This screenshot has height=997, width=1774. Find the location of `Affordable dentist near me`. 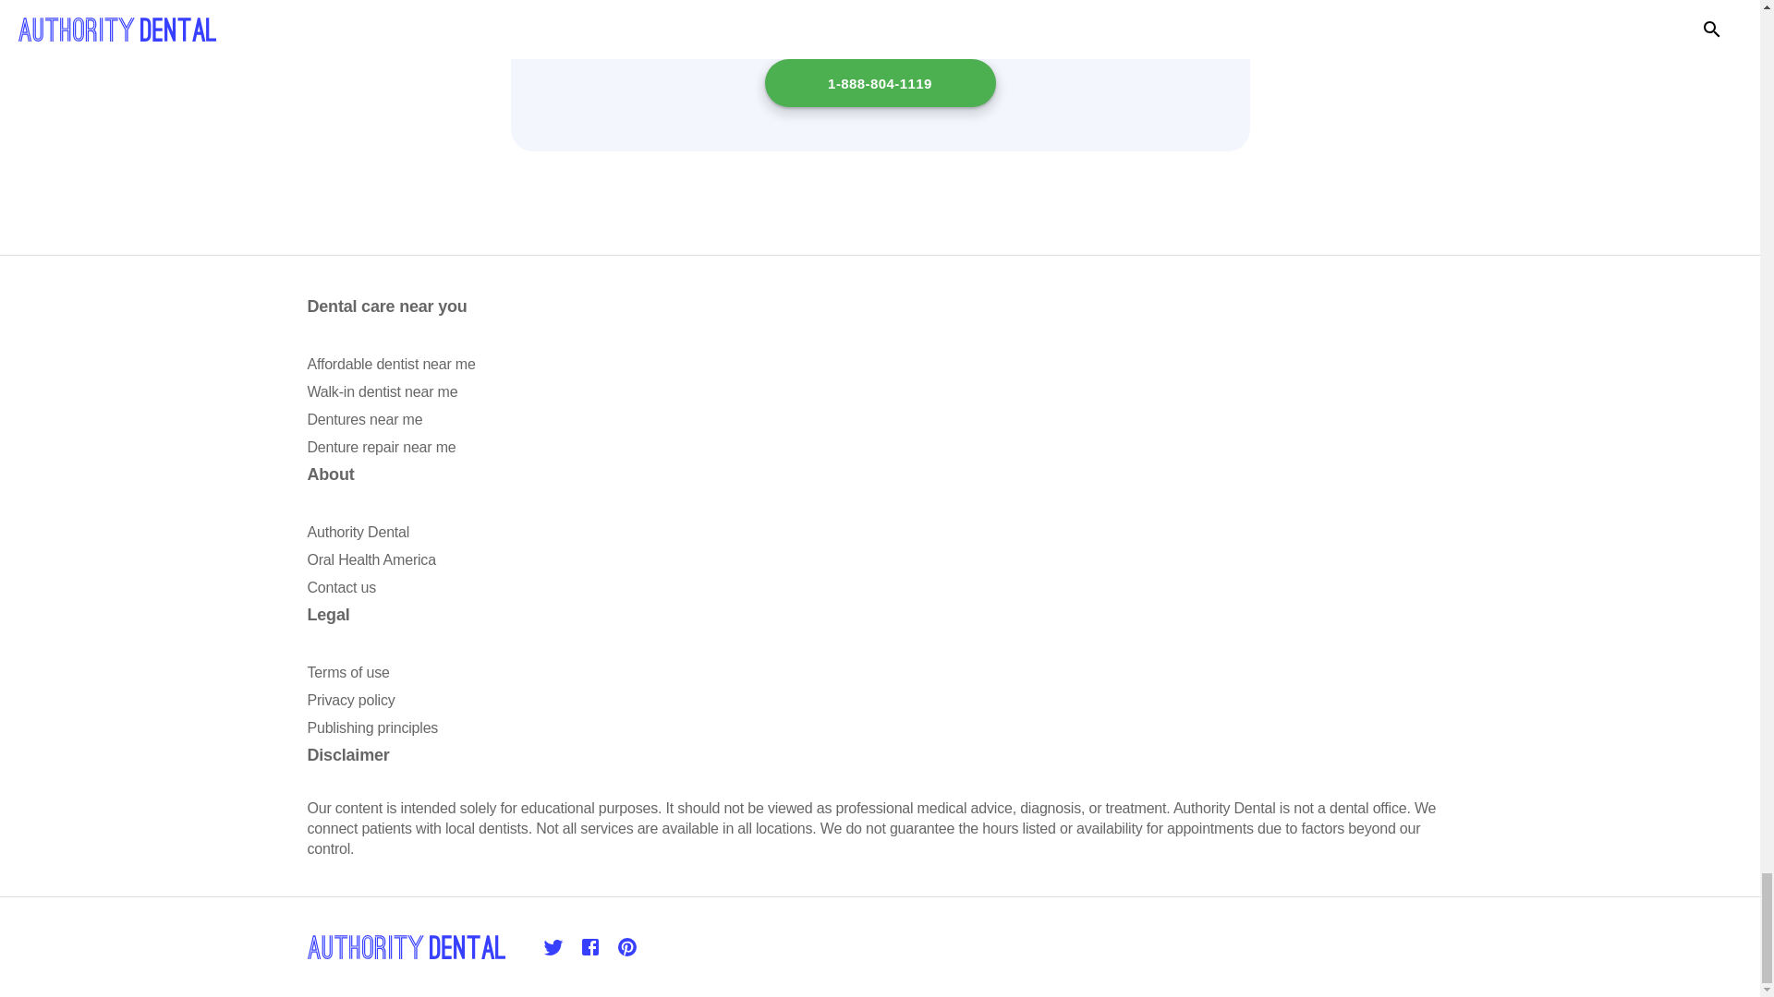

Affordable dentist near me is located at coordinates (391, 364).